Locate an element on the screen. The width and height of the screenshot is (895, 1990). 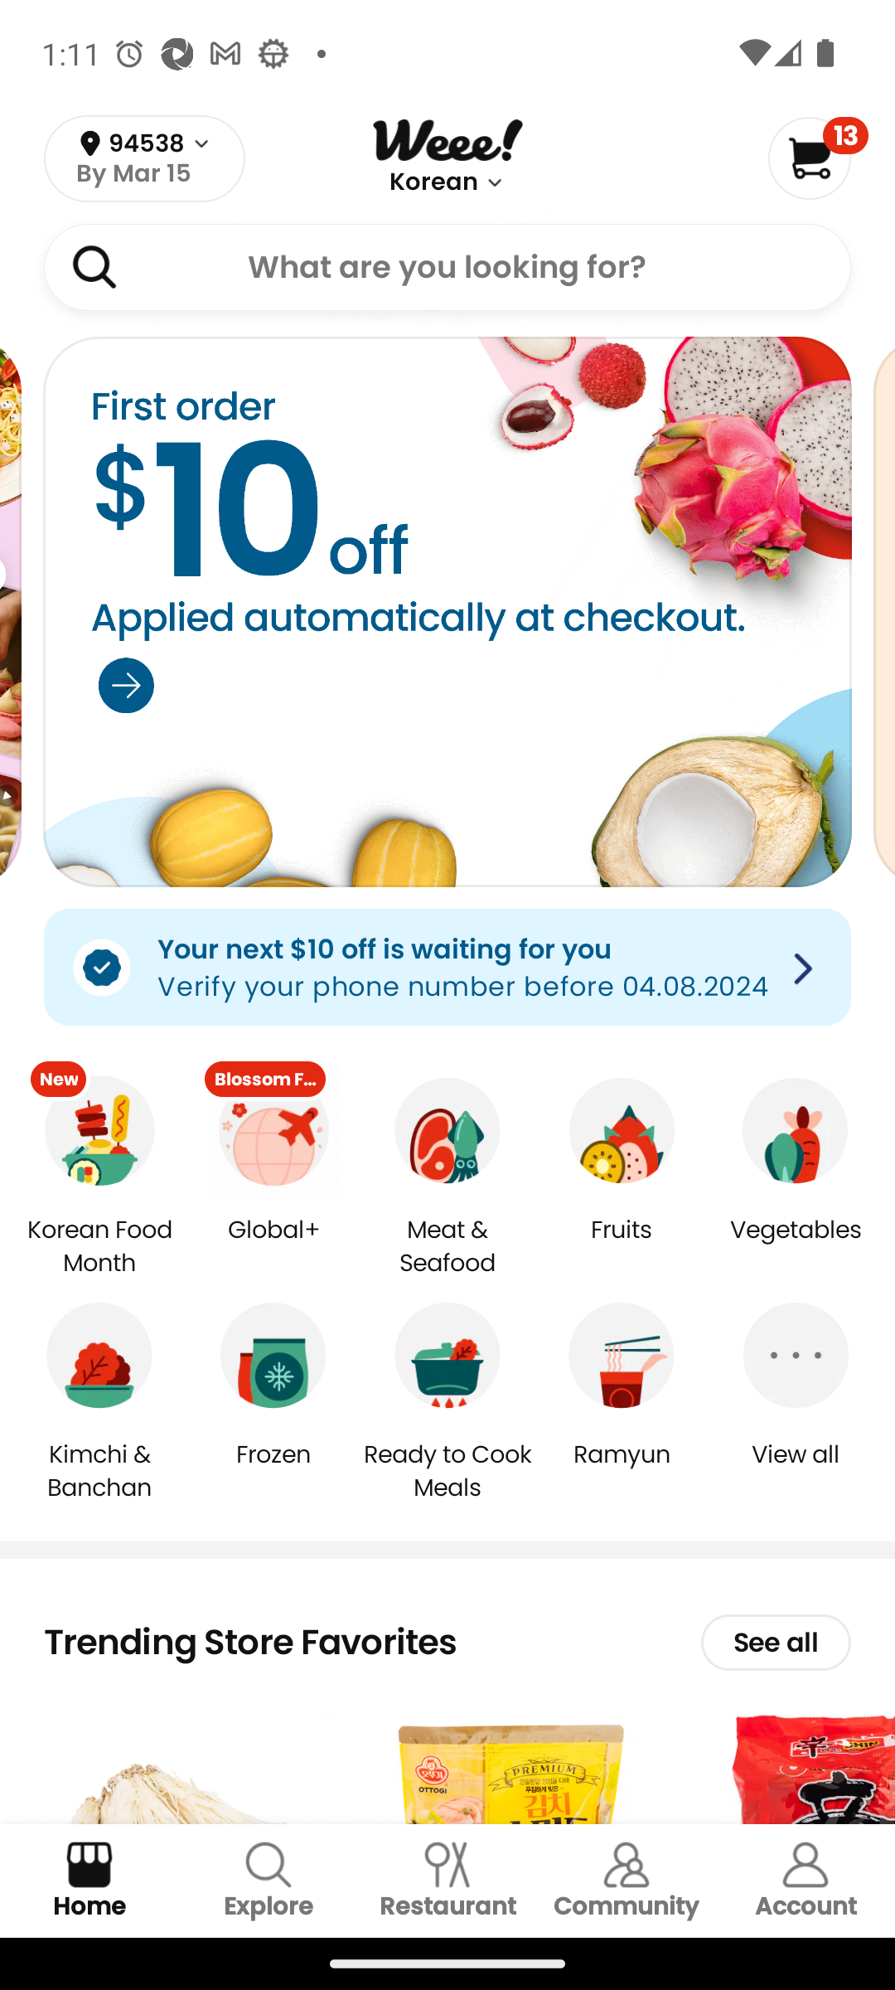
13 is located at coordinates (817, 158).